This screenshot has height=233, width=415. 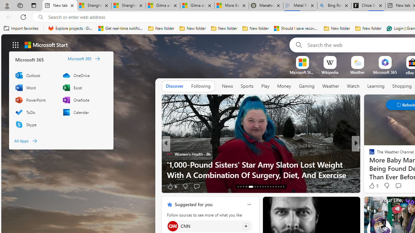 I want to click on Outlook, so click(x=36, y=75).